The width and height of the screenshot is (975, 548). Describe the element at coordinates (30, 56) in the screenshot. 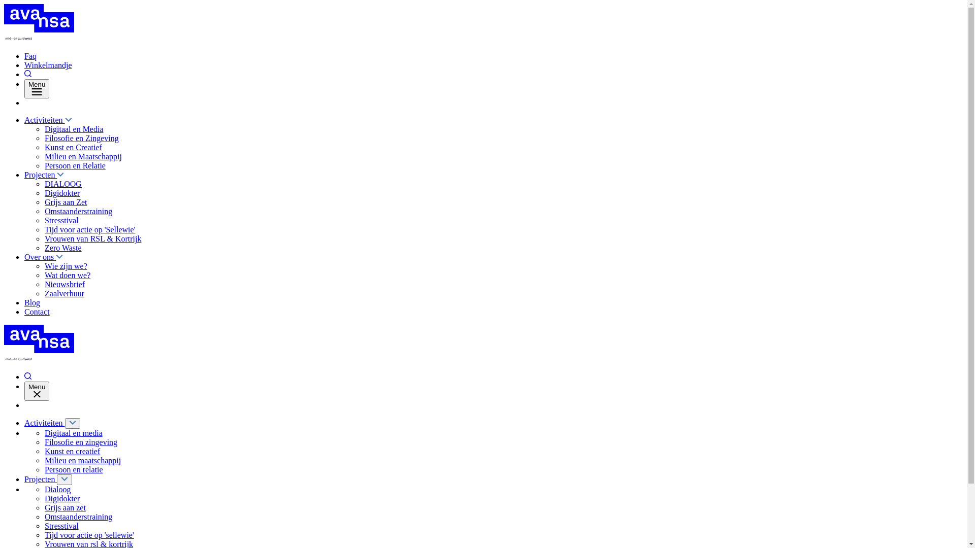

I see `Faq` at that location.